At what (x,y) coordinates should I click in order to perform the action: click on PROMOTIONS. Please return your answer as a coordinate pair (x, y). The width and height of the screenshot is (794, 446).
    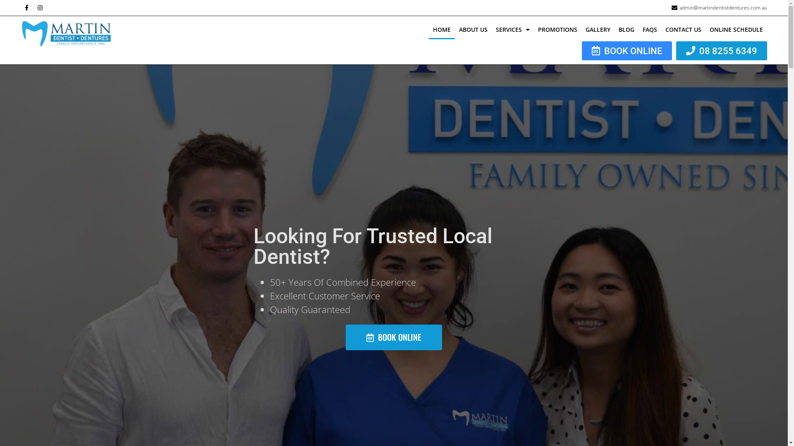
    Looking at the image, I should click on (557, 30).